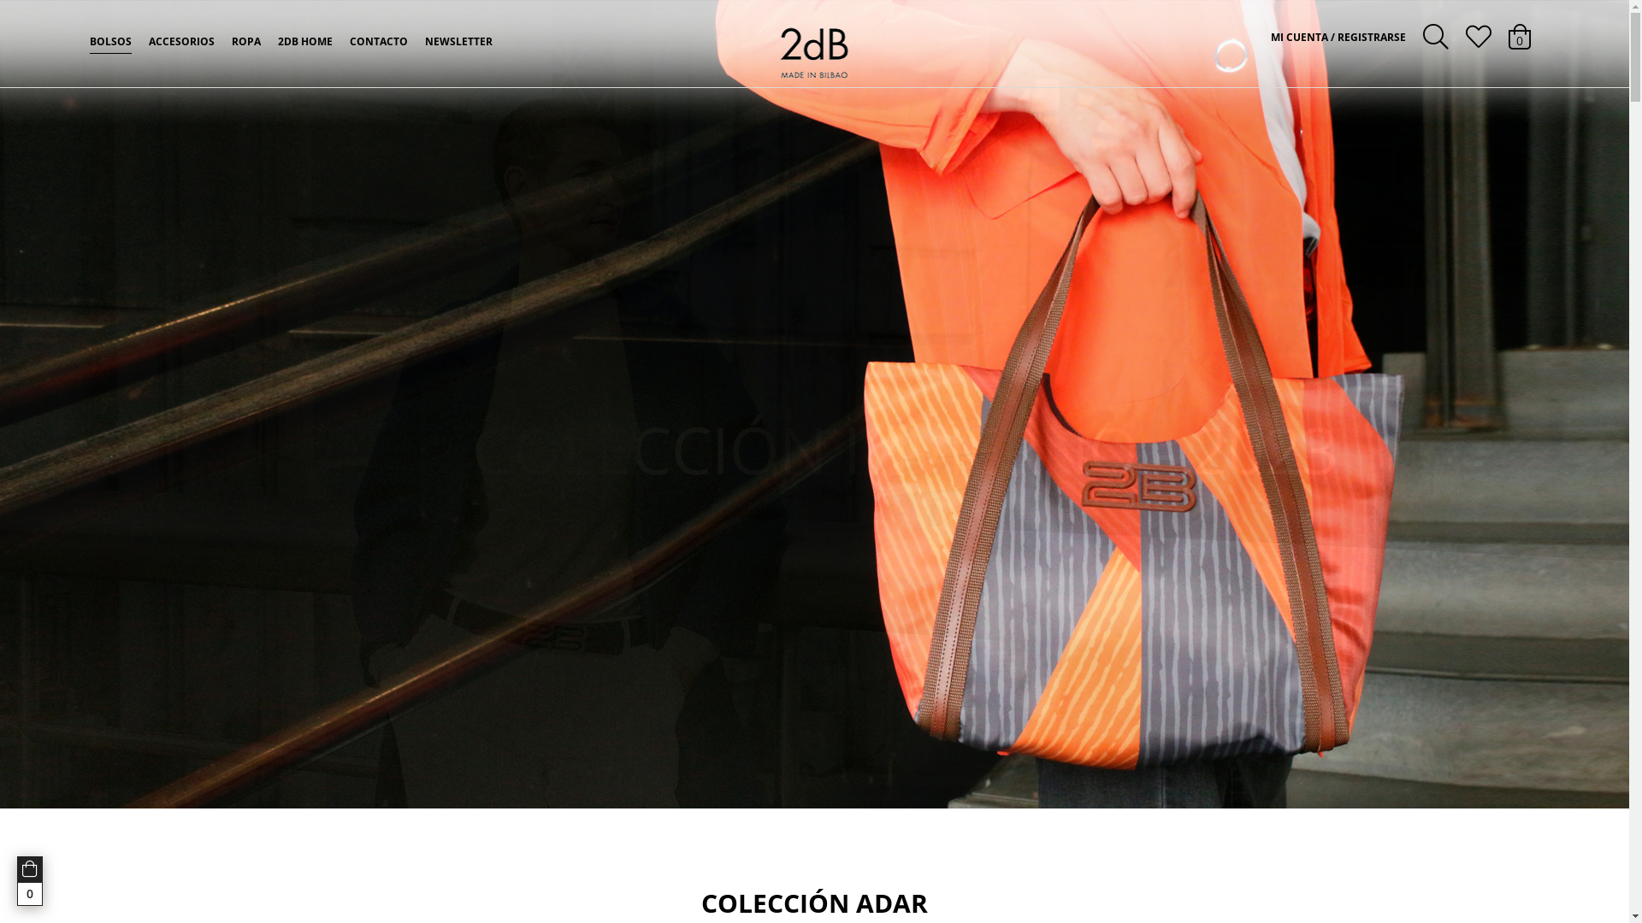  I want to click on BOLSOS, so click(111, 42).